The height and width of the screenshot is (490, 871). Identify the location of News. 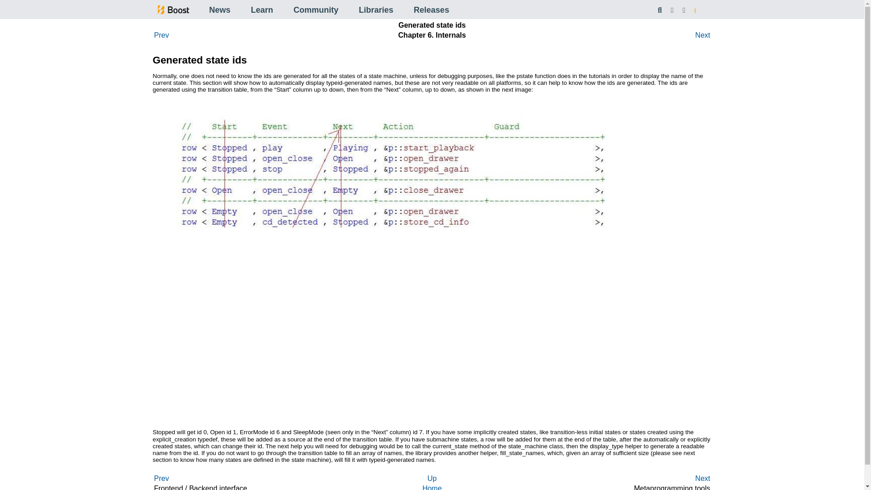
(220, 10).